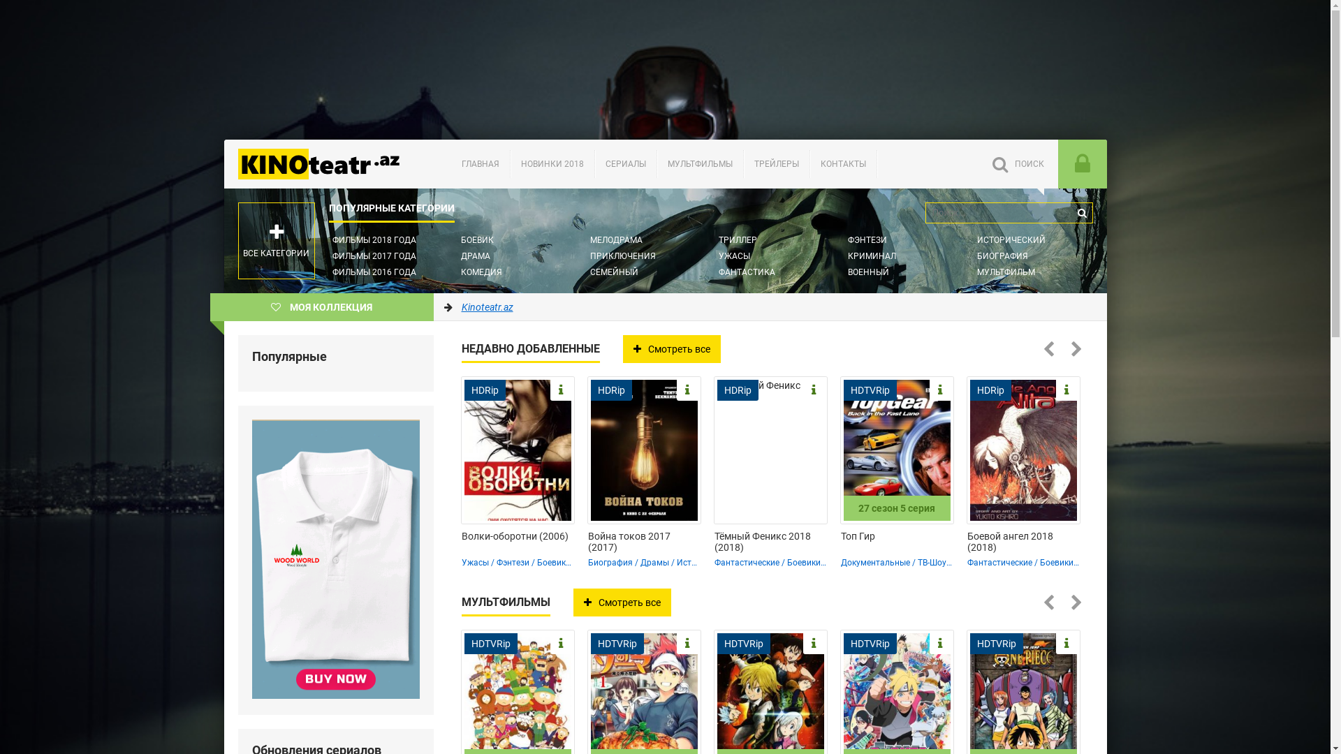 This screenshot has width=1341, height=754. Describe the element at coordinates (487, 307) in the screenshot. I see `Kinoteatr.az` at that location.